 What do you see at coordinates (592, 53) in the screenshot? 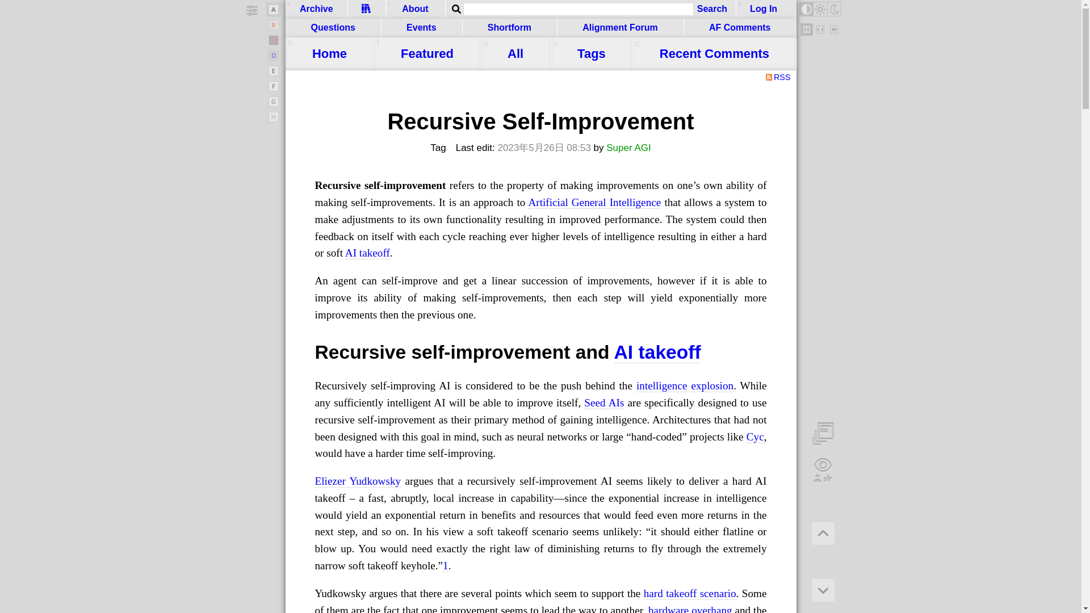
I see `Tags` at bounding box center [592, 53].